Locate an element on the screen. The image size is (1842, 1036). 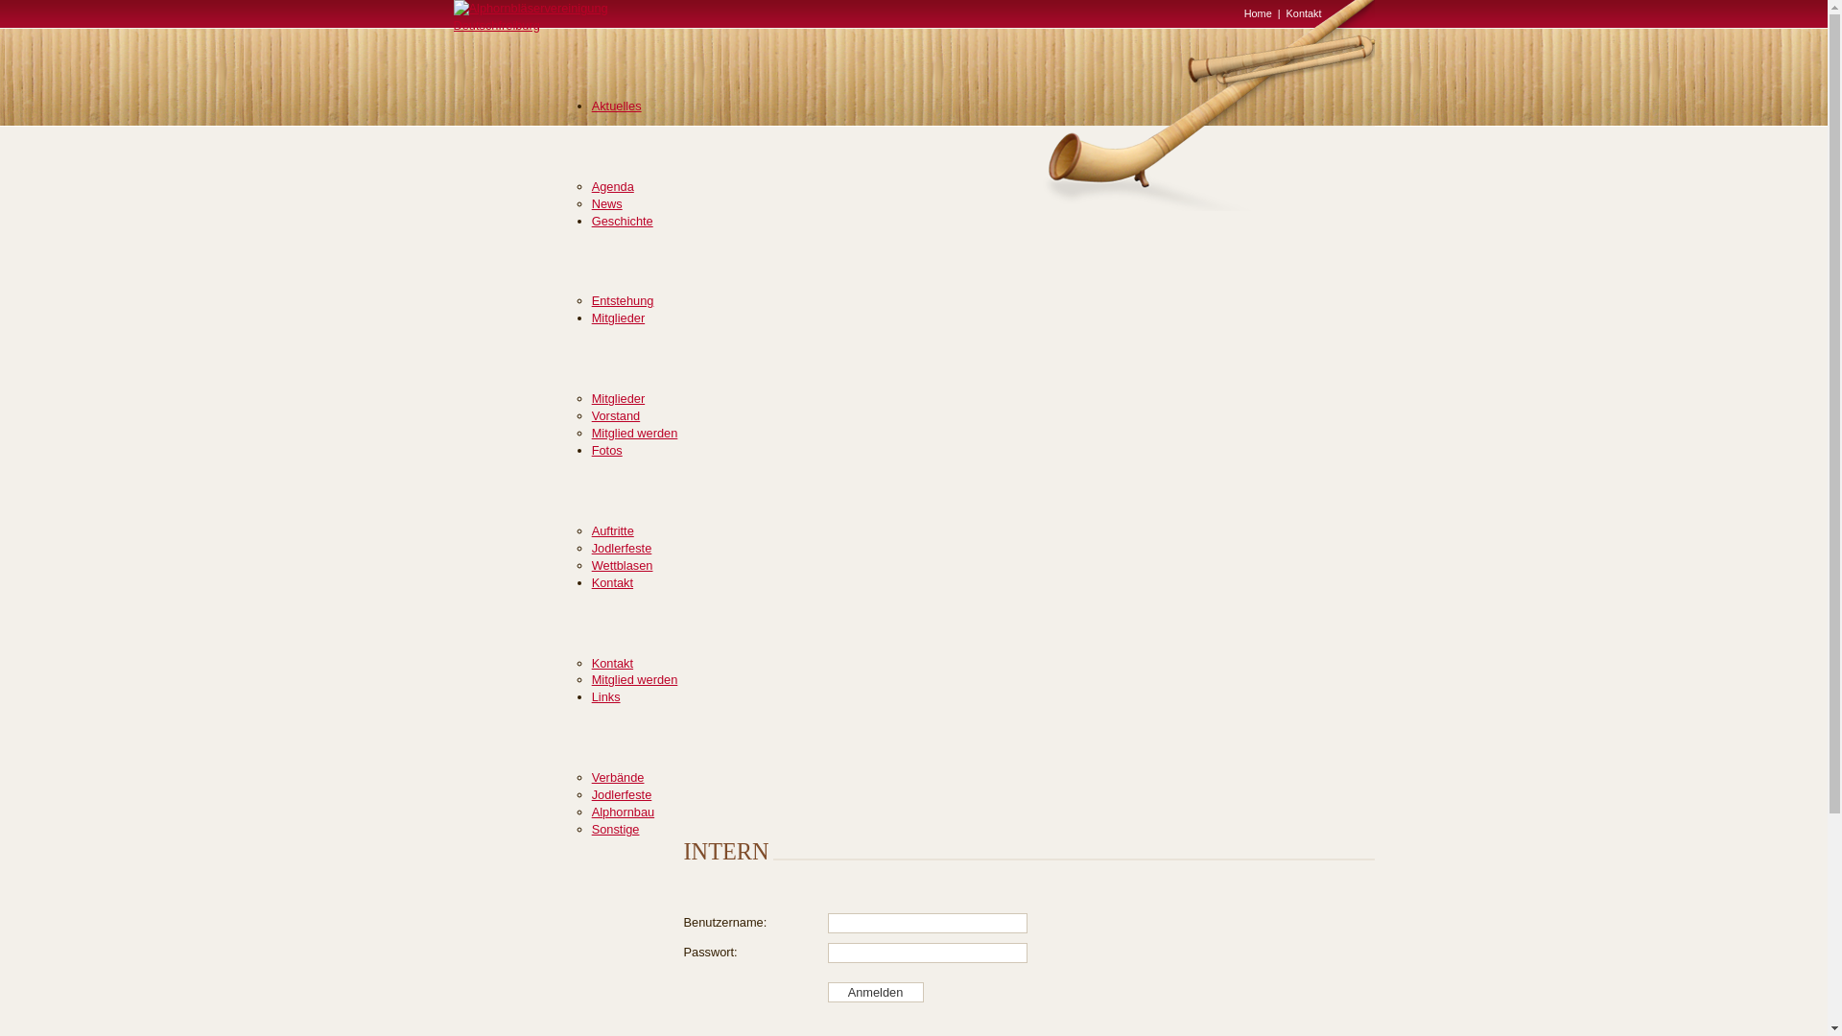
Anmelden is located at coordinates (875, 992).